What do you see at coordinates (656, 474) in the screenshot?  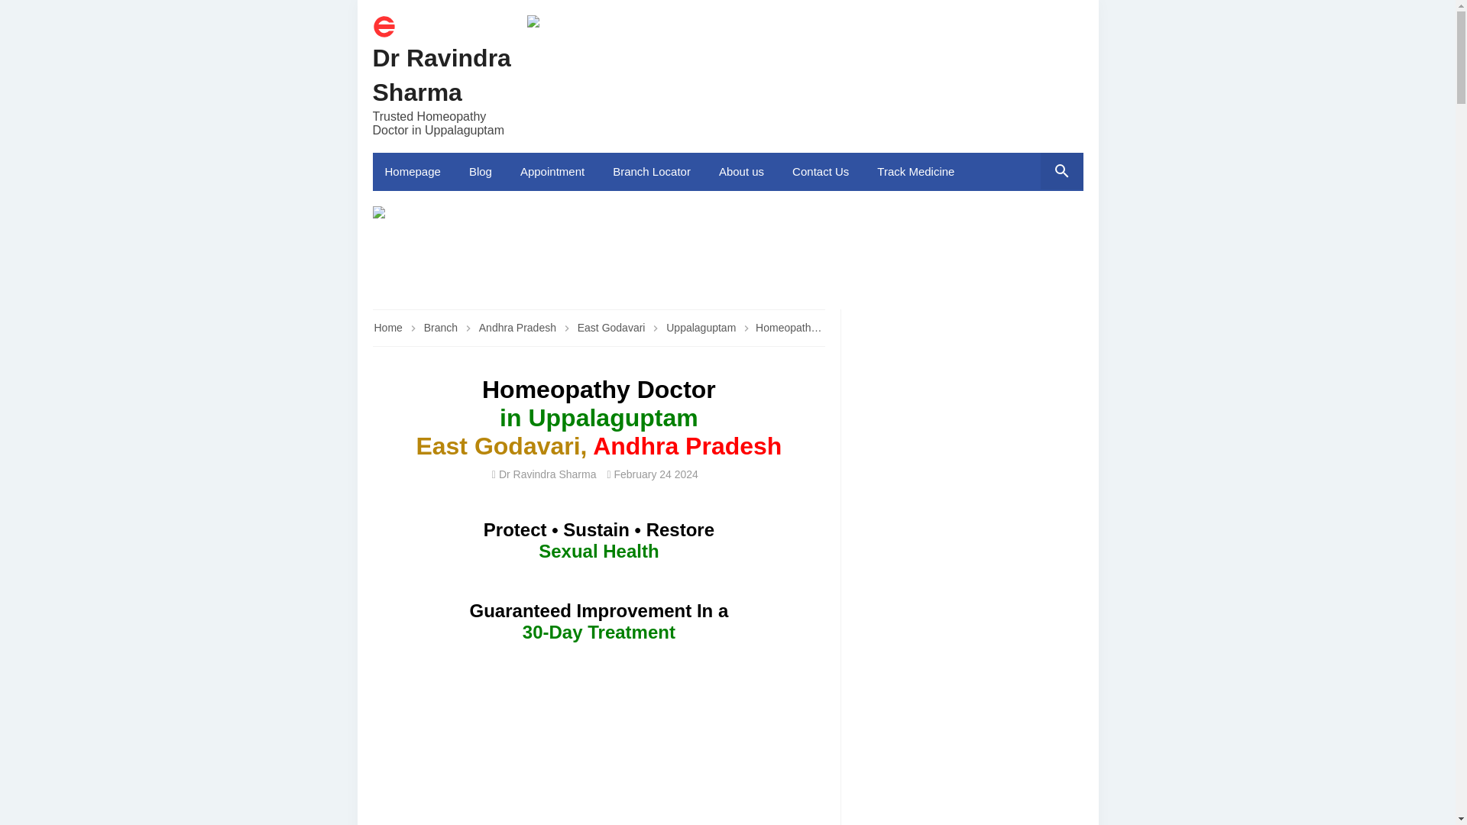 I see `permanent link` at bounding box center [656, 474].